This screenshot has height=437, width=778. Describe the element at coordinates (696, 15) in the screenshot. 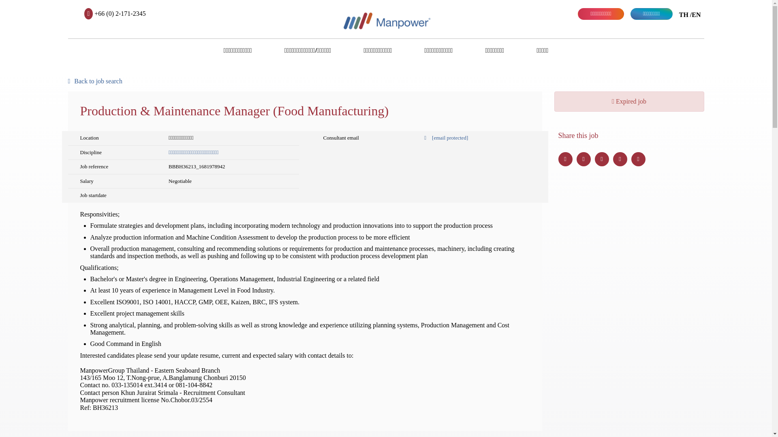

I see `EN` at that location.